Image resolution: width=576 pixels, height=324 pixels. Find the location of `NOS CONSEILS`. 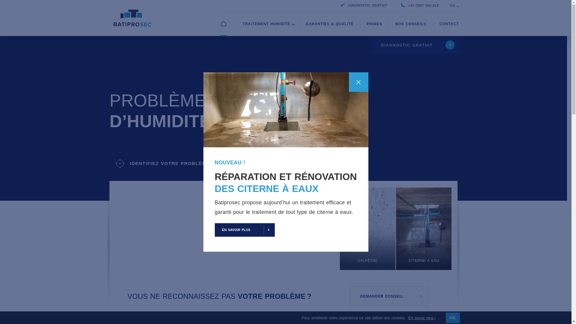

NOS CONSEILS is located at coordinates (411, 24).